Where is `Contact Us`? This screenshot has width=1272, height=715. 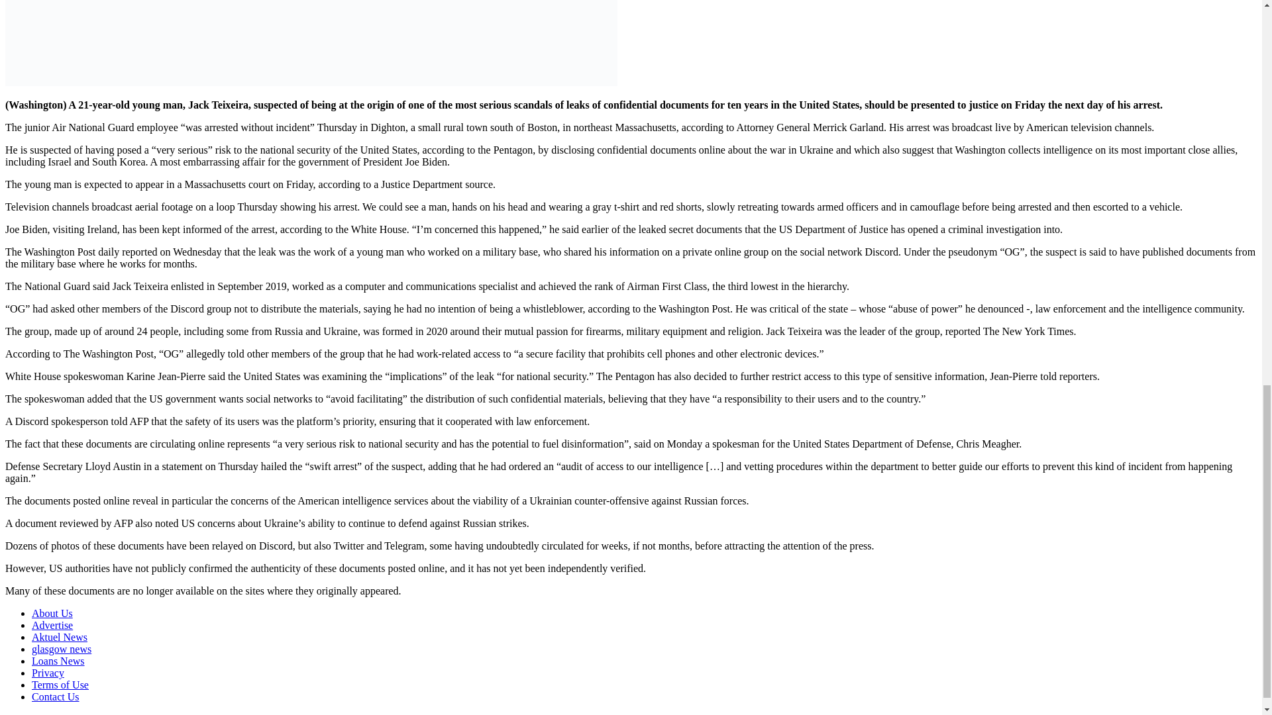 Contact Us is located at coordinates (56, 696).